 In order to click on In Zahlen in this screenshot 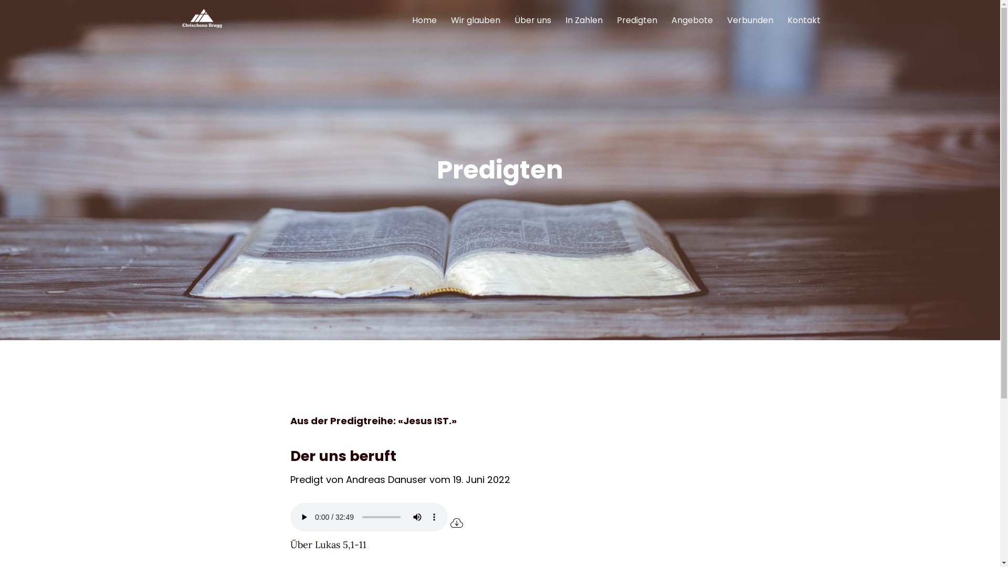, I will do `click(584, 20)`.